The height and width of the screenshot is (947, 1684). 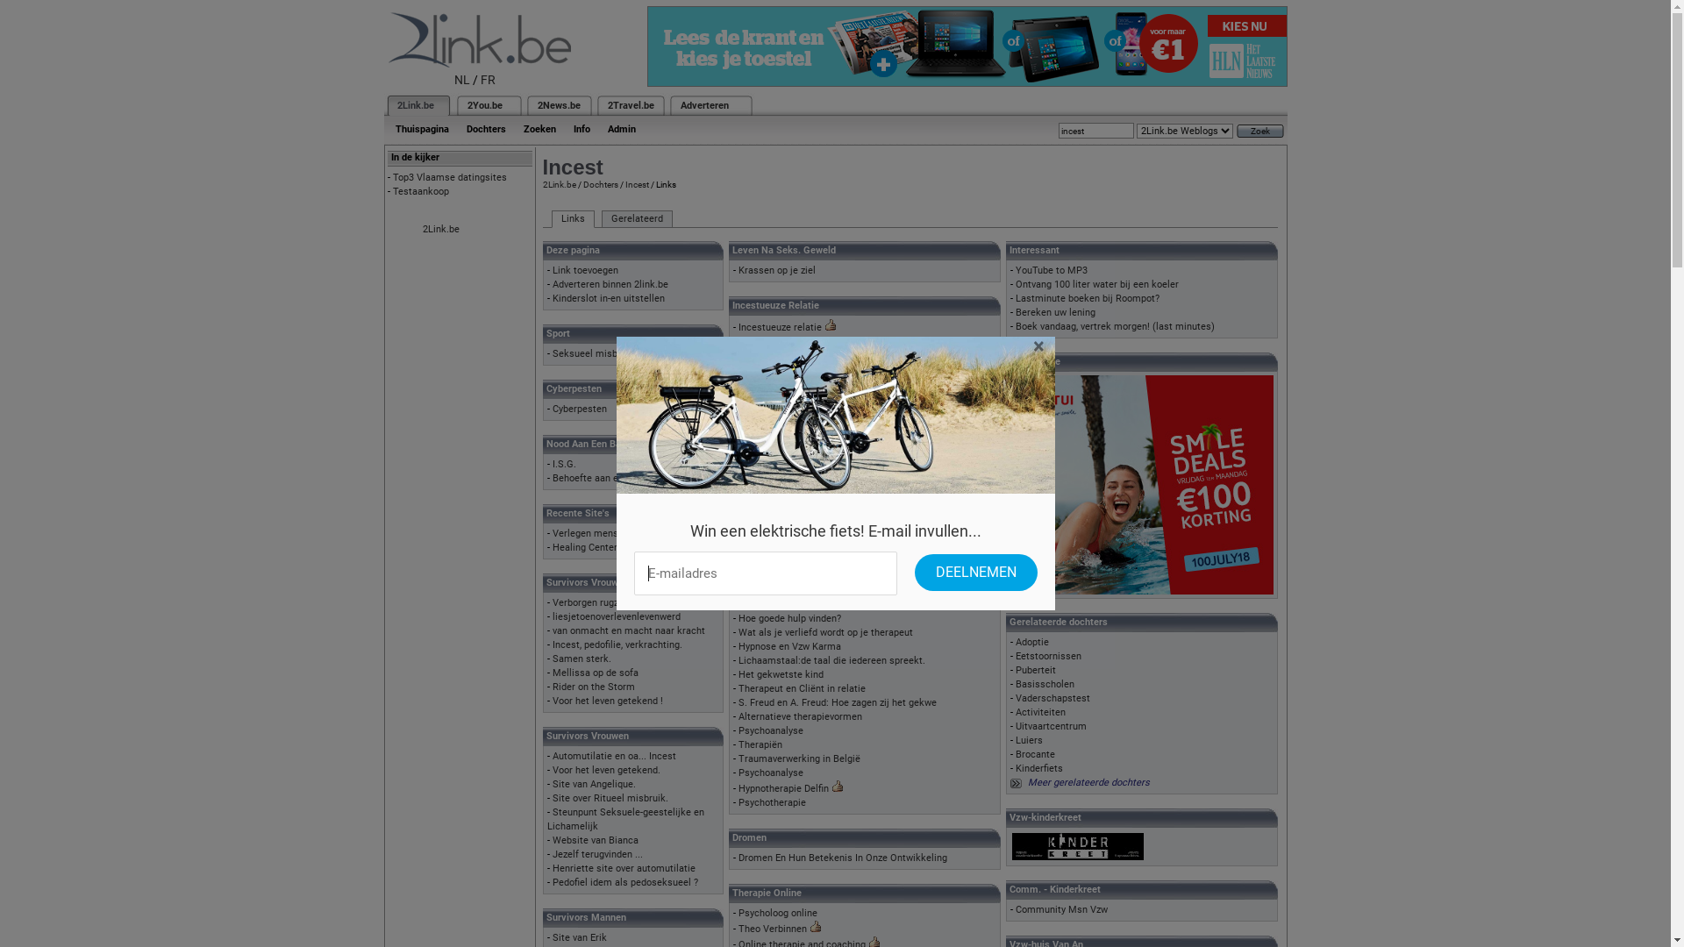 I want to click on 2Link.be, so click(x=559, y=184).